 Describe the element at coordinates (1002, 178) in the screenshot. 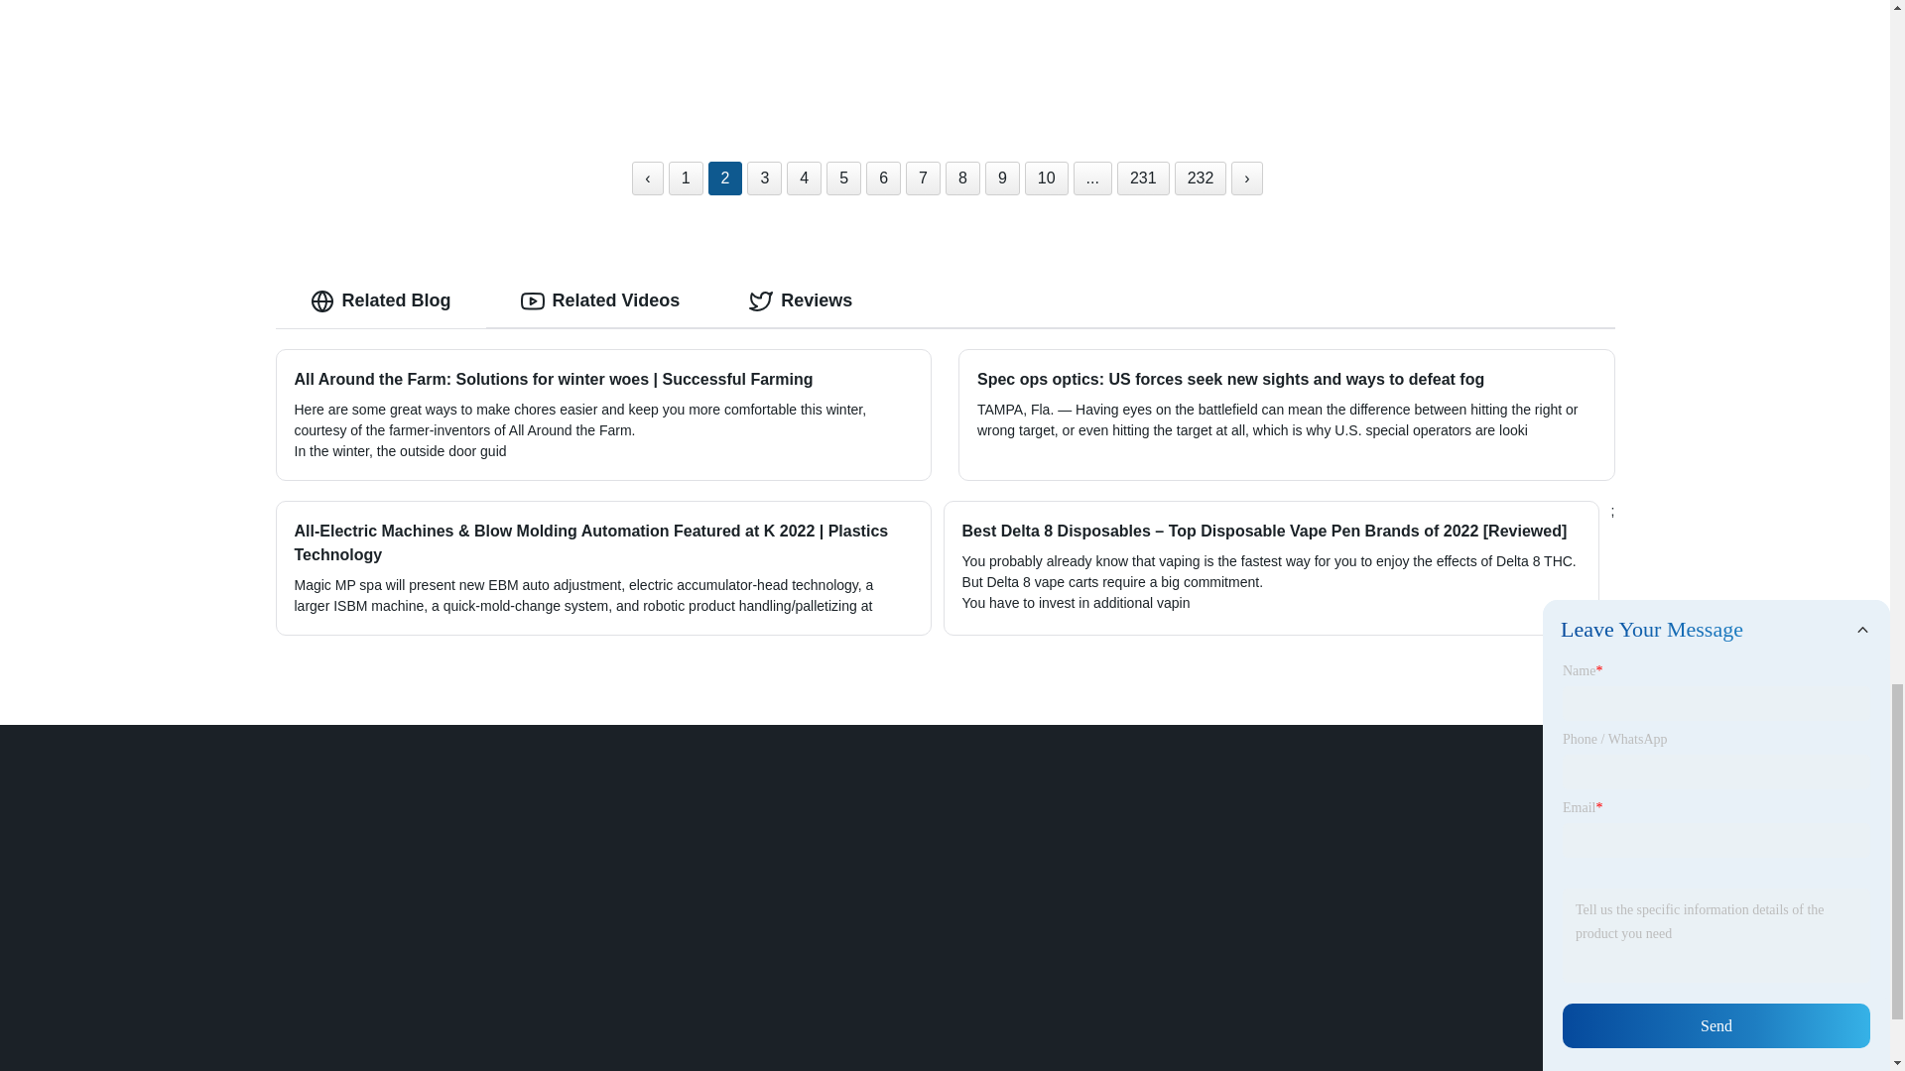

I see `9` at that location.